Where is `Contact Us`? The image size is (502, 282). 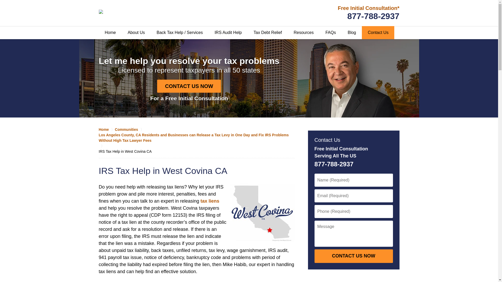 Contact Us is located at coordinates (378, 33).